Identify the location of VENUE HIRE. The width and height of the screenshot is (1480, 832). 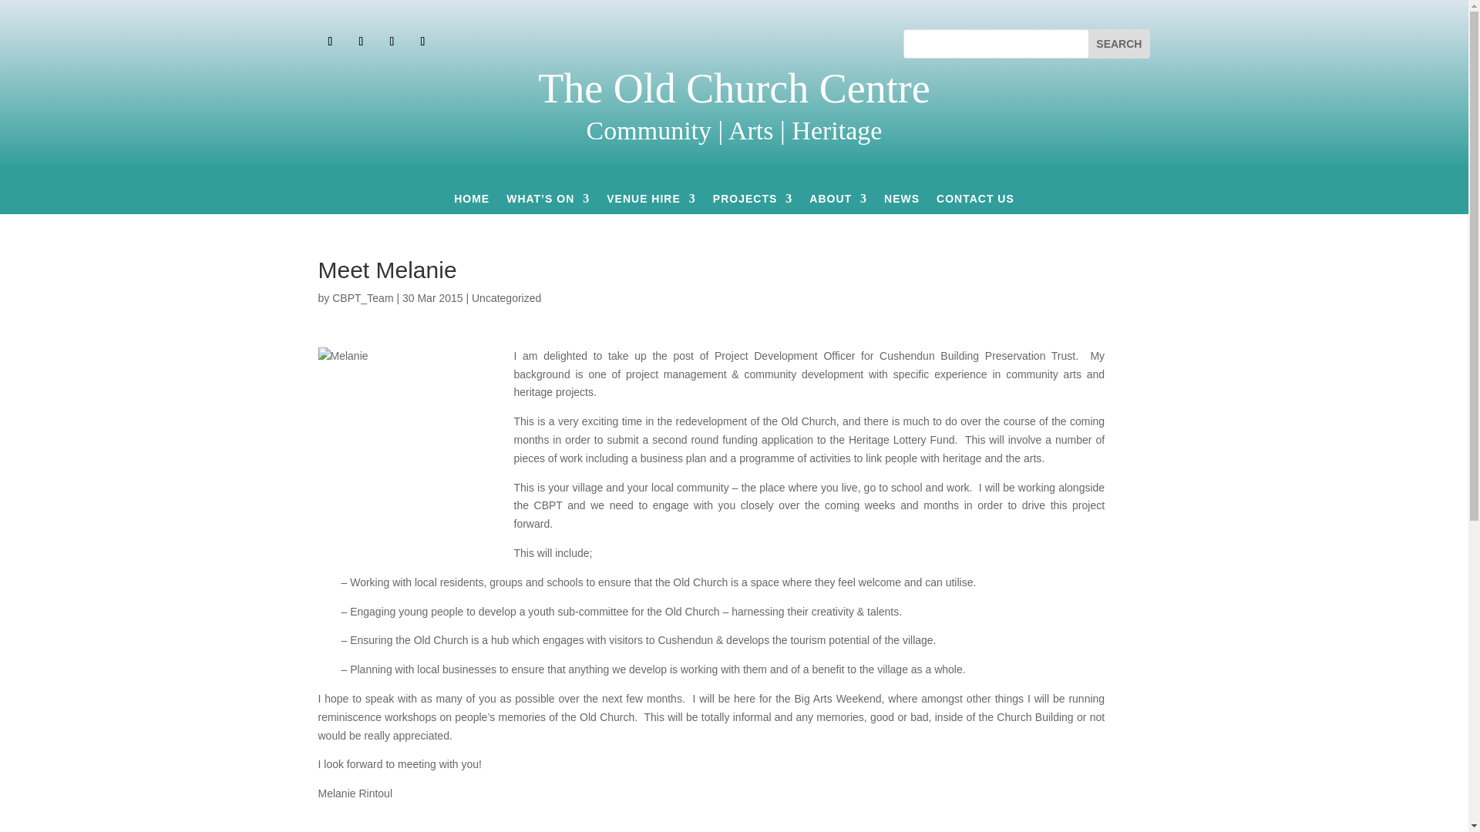
(651, 210).